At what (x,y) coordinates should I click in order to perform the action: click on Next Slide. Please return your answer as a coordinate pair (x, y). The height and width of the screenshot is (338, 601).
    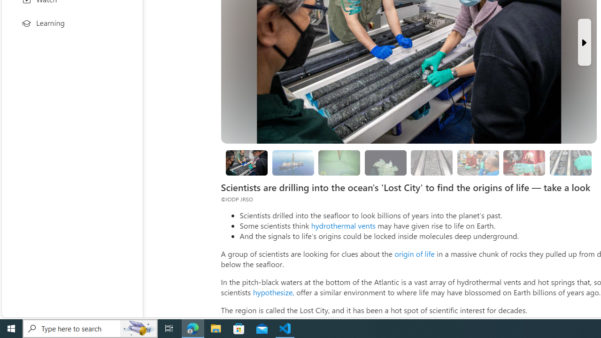
    Looking at the image, I should click on (584, 42).